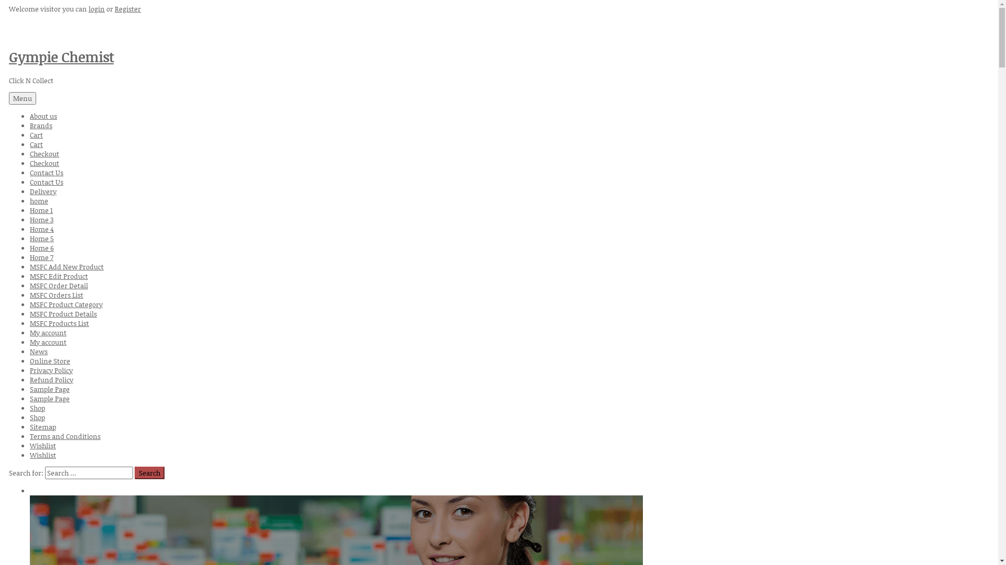 This screenshot has height=565, width=1006. Describe the element at coordinates (43, 116) in the screenshot. I see `About us` at that location.